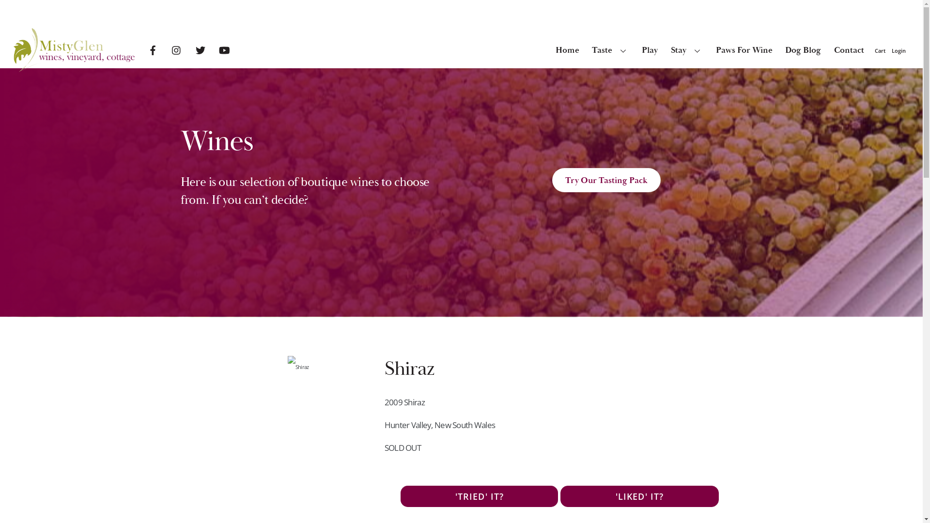 The width and height of the screenshot is (930, 523). I want to click on Play, so click(650, 50).